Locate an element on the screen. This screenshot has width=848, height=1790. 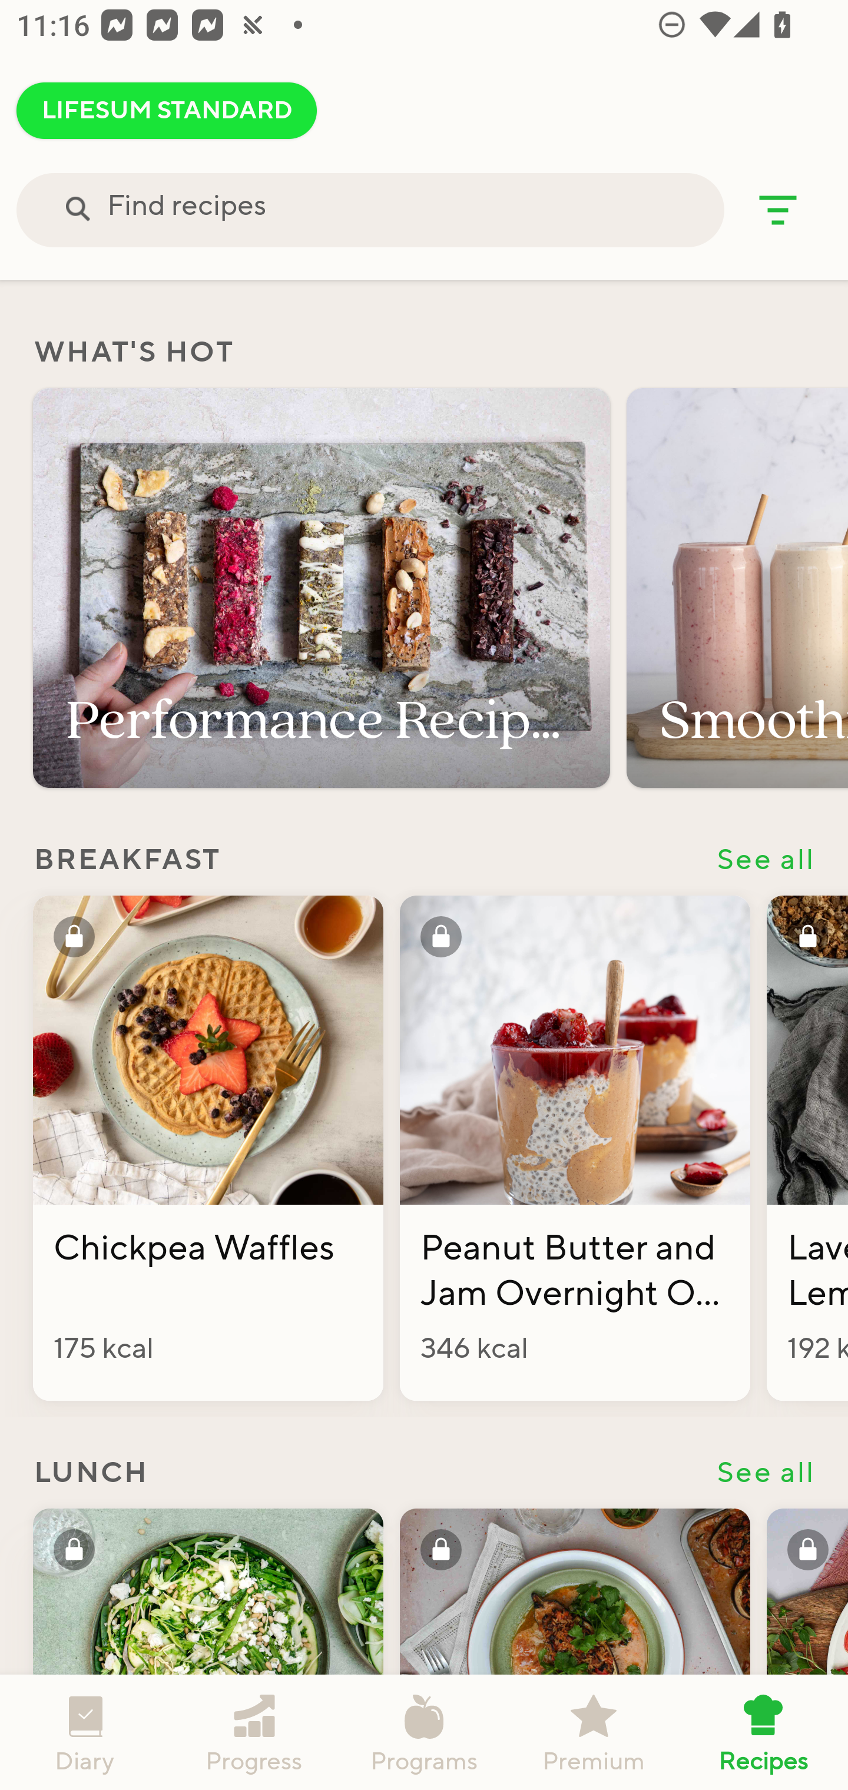
BREAKFAST See all is located at coordinates (424, 858).